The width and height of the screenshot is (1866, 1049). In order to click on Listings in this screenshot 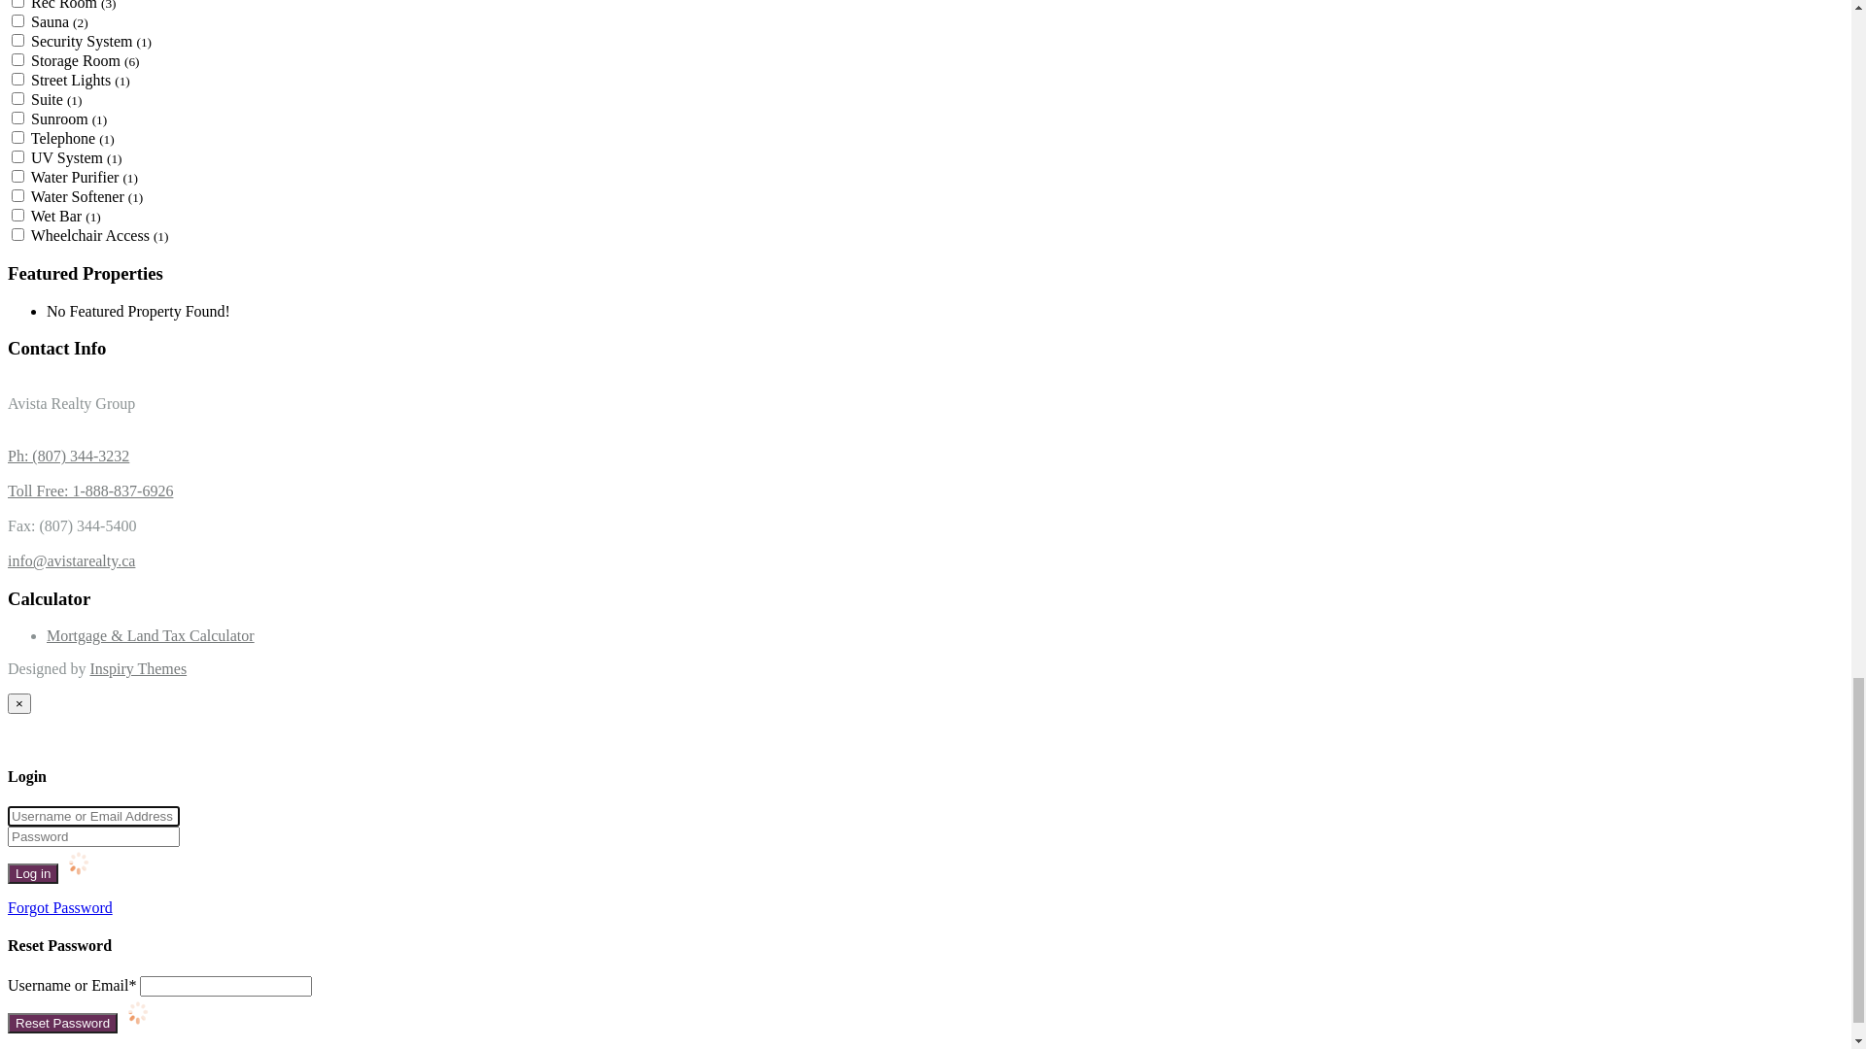, I will do `click(72, 765)`.